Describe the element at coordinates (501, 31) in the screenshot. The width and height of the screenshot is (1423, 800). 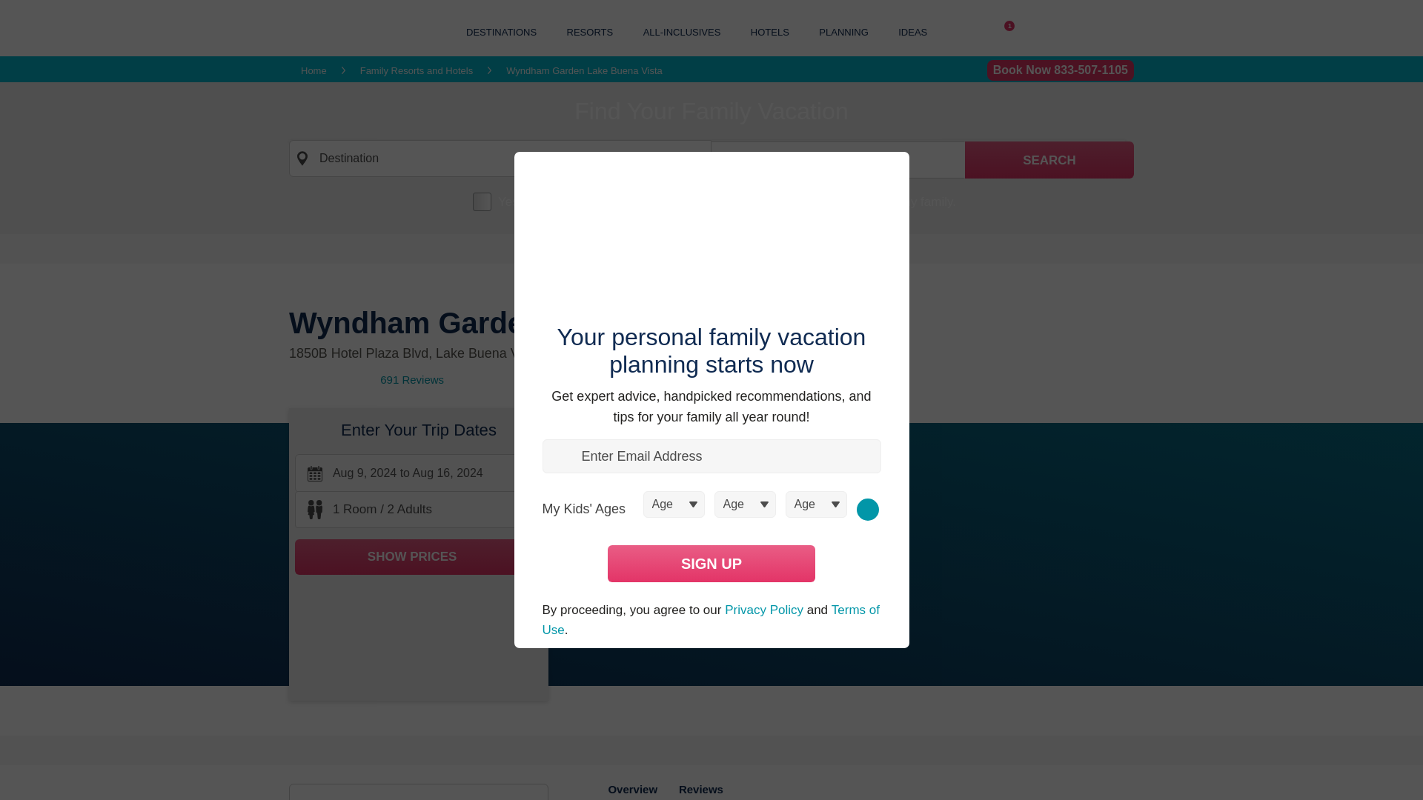
I see `DESTINATIONS` at that location.